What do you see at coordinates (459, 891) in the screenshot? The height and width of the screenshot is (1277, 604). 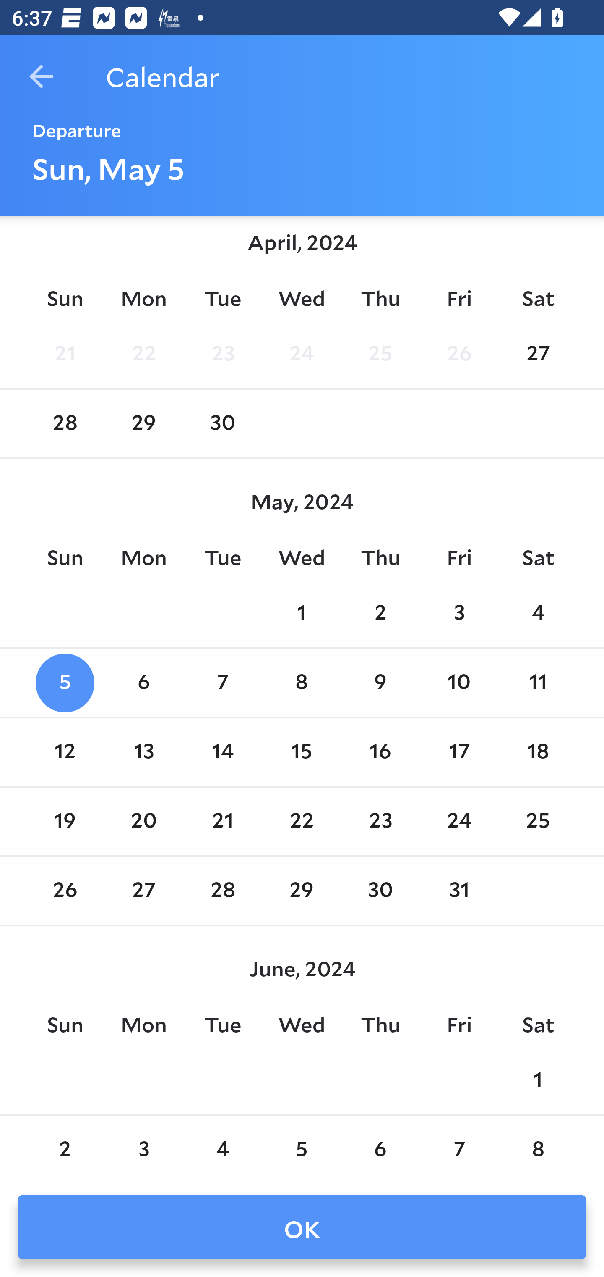 I see `31` at bounding box center [459, 891].